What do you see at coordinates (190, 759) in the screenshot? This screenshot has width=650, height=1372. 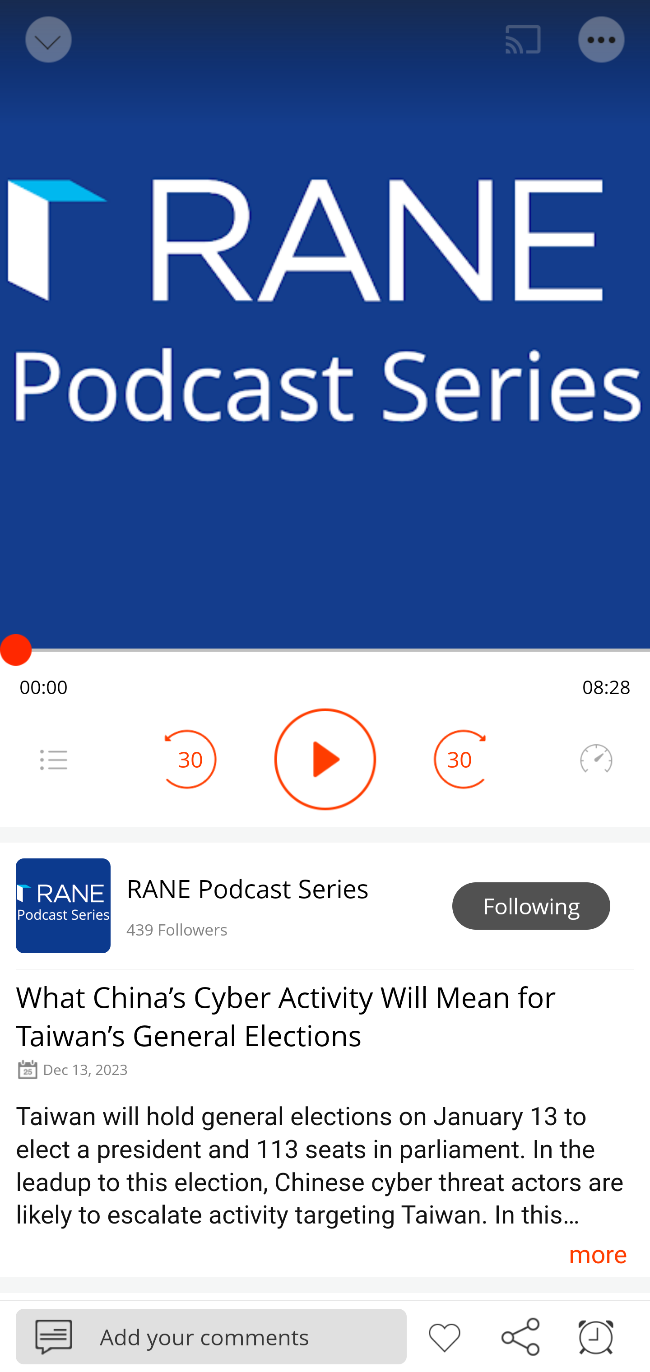 I see `30 Seek Backward` at bounding box center [190, 759].